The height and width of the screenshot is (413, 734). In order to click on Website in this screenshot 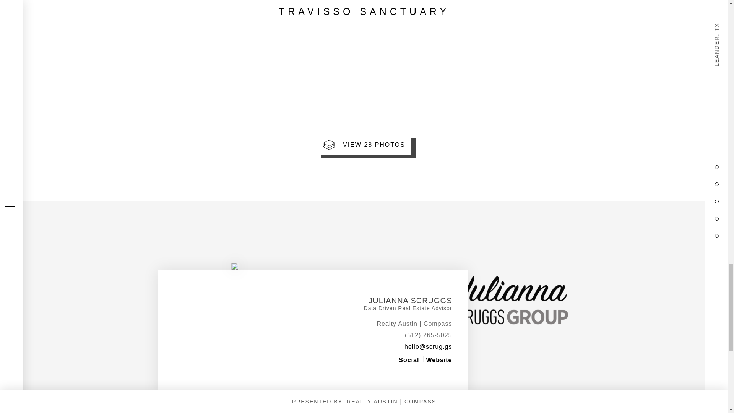, I will do `click(439, 360)`.